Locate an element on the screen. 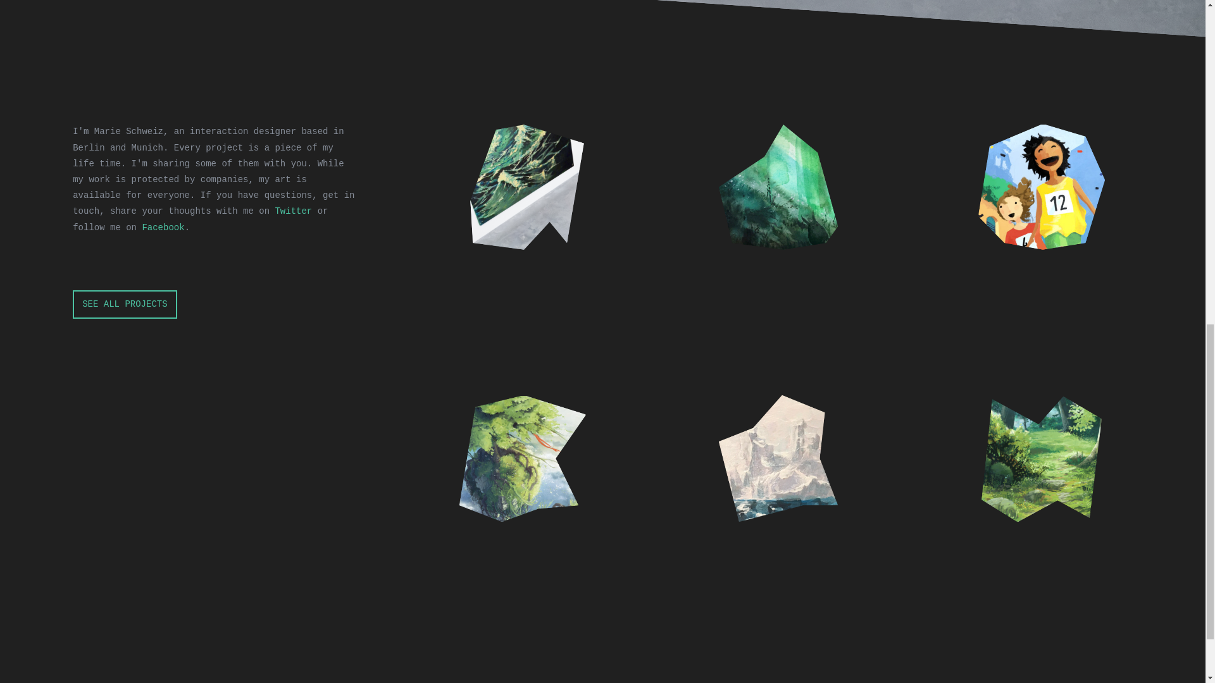 The image size is (1215, 683). Twitter is located at coordinates (293, 211).